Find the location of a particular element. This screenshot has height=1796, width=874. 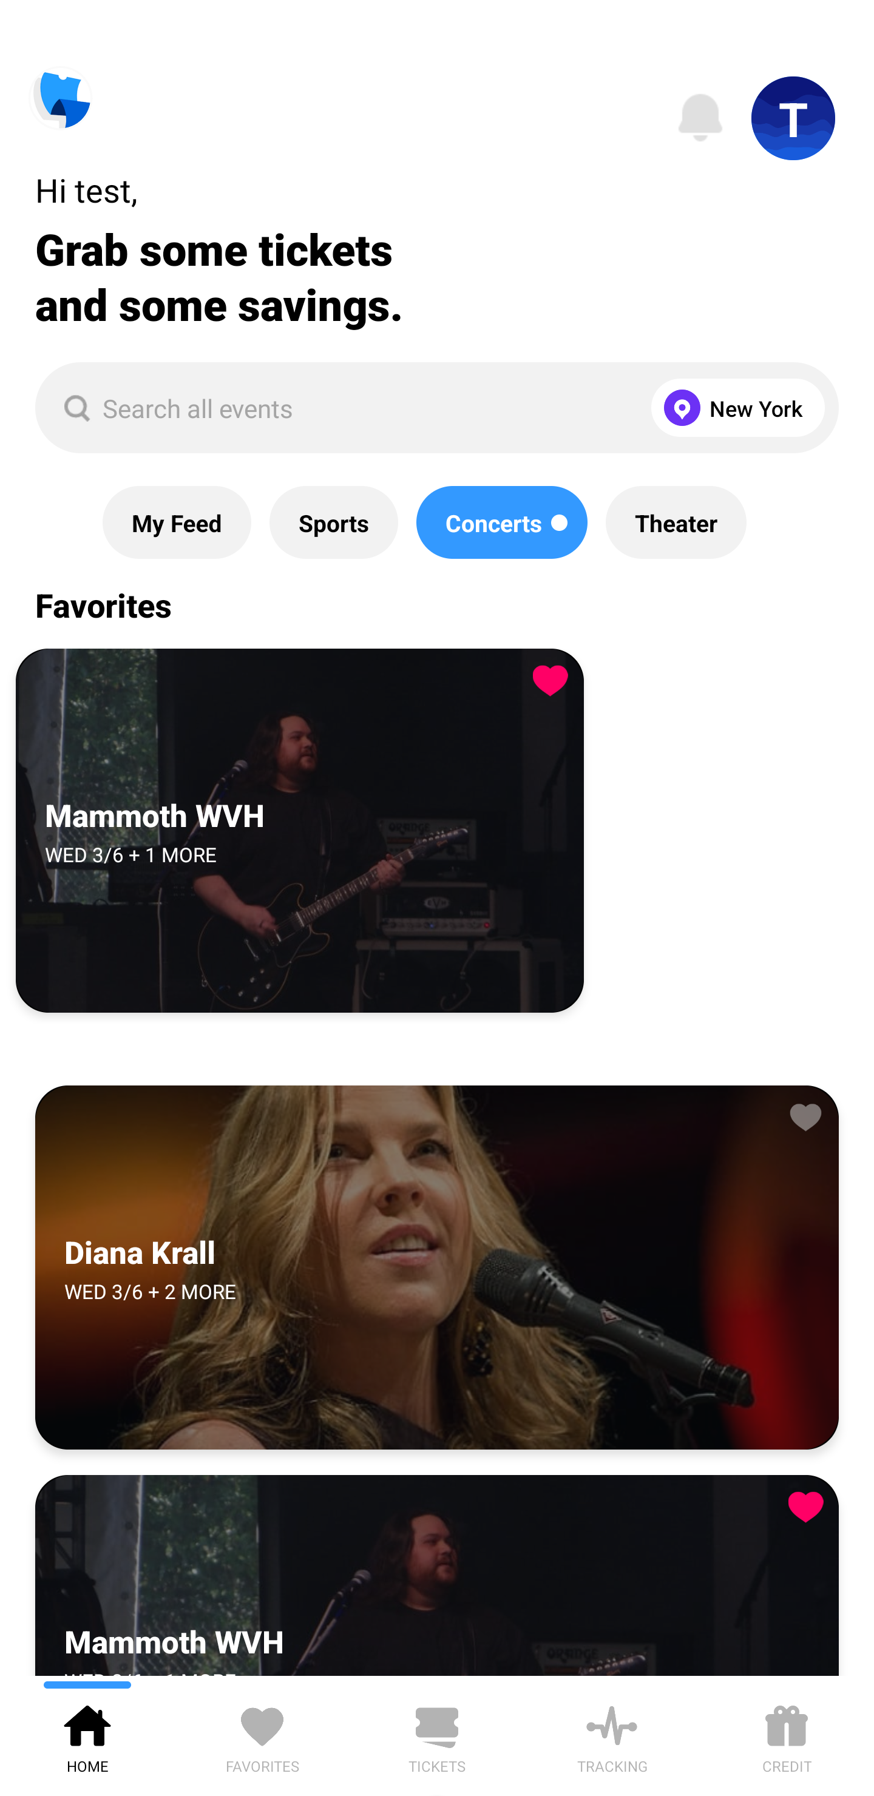

HOME is located at coordinates (87, 1735).